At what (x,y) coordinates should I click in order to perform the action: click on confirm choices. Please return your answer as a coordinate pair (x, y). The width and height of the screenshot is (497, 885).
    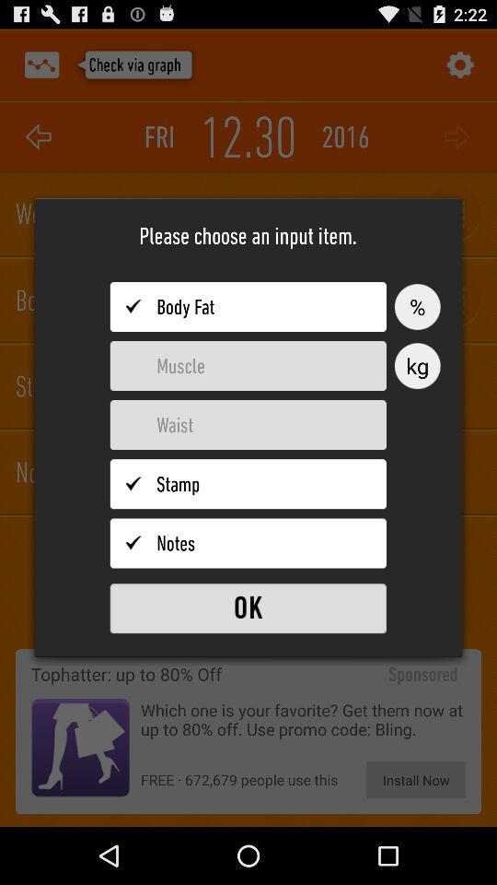
    Looking at the image, I should click on (248, 608).